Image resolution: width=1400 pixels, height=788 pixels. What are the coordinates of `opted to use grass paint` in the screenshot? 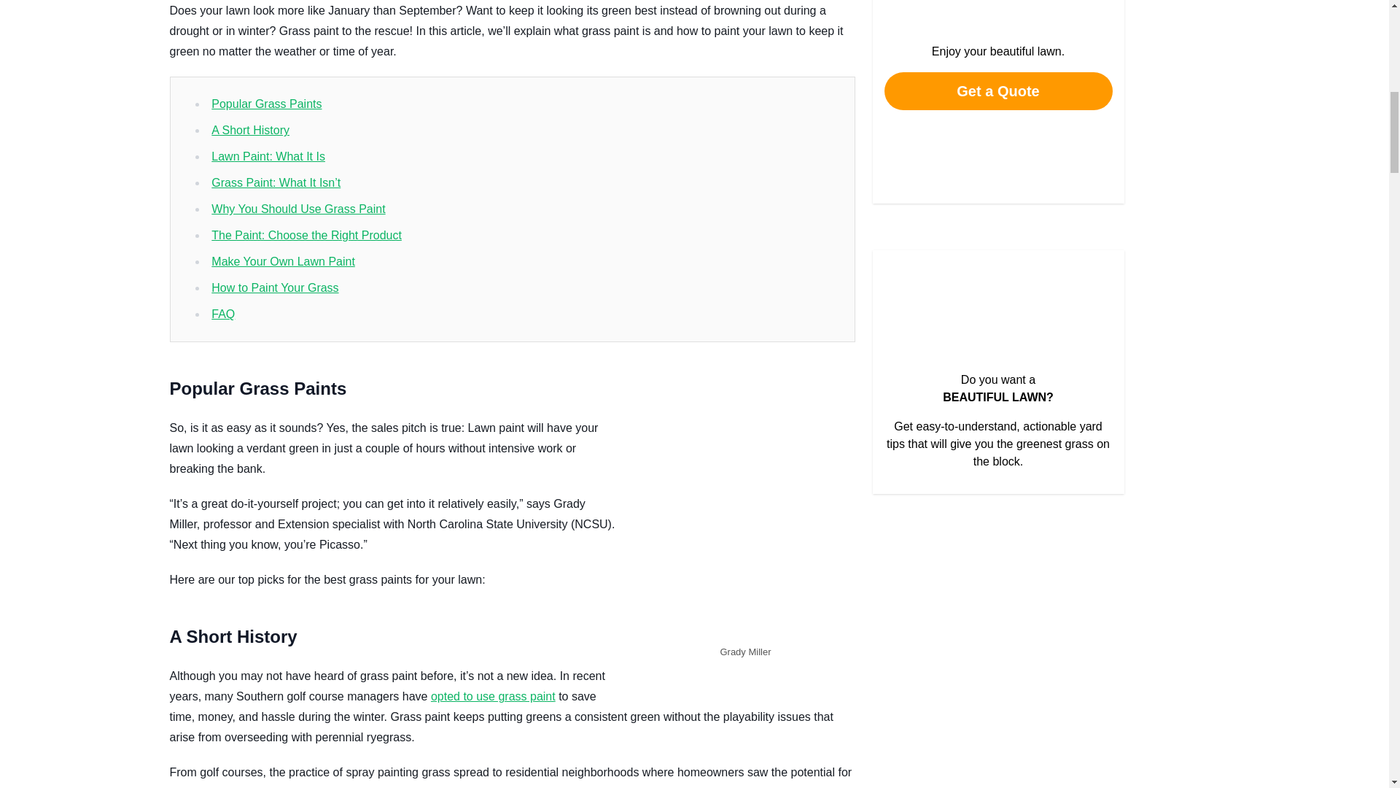 It's located at (493, 696).